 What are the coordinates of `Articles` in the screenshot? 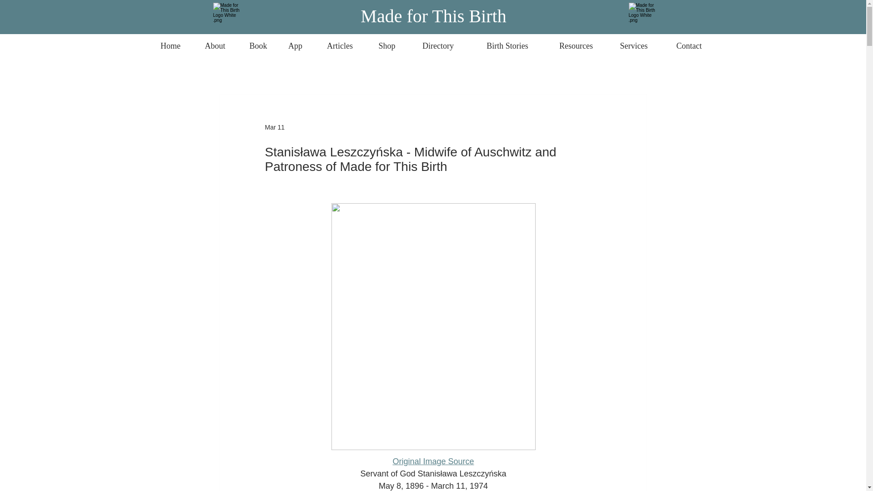 It's located at (339, 42).